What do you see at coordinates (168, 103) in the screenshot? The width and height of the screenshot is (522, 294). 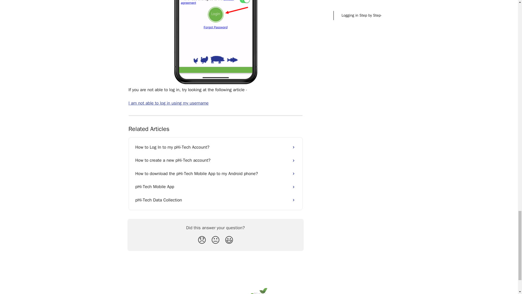 I see `I am not able to log in using my username` at bounding box center [168, 103].